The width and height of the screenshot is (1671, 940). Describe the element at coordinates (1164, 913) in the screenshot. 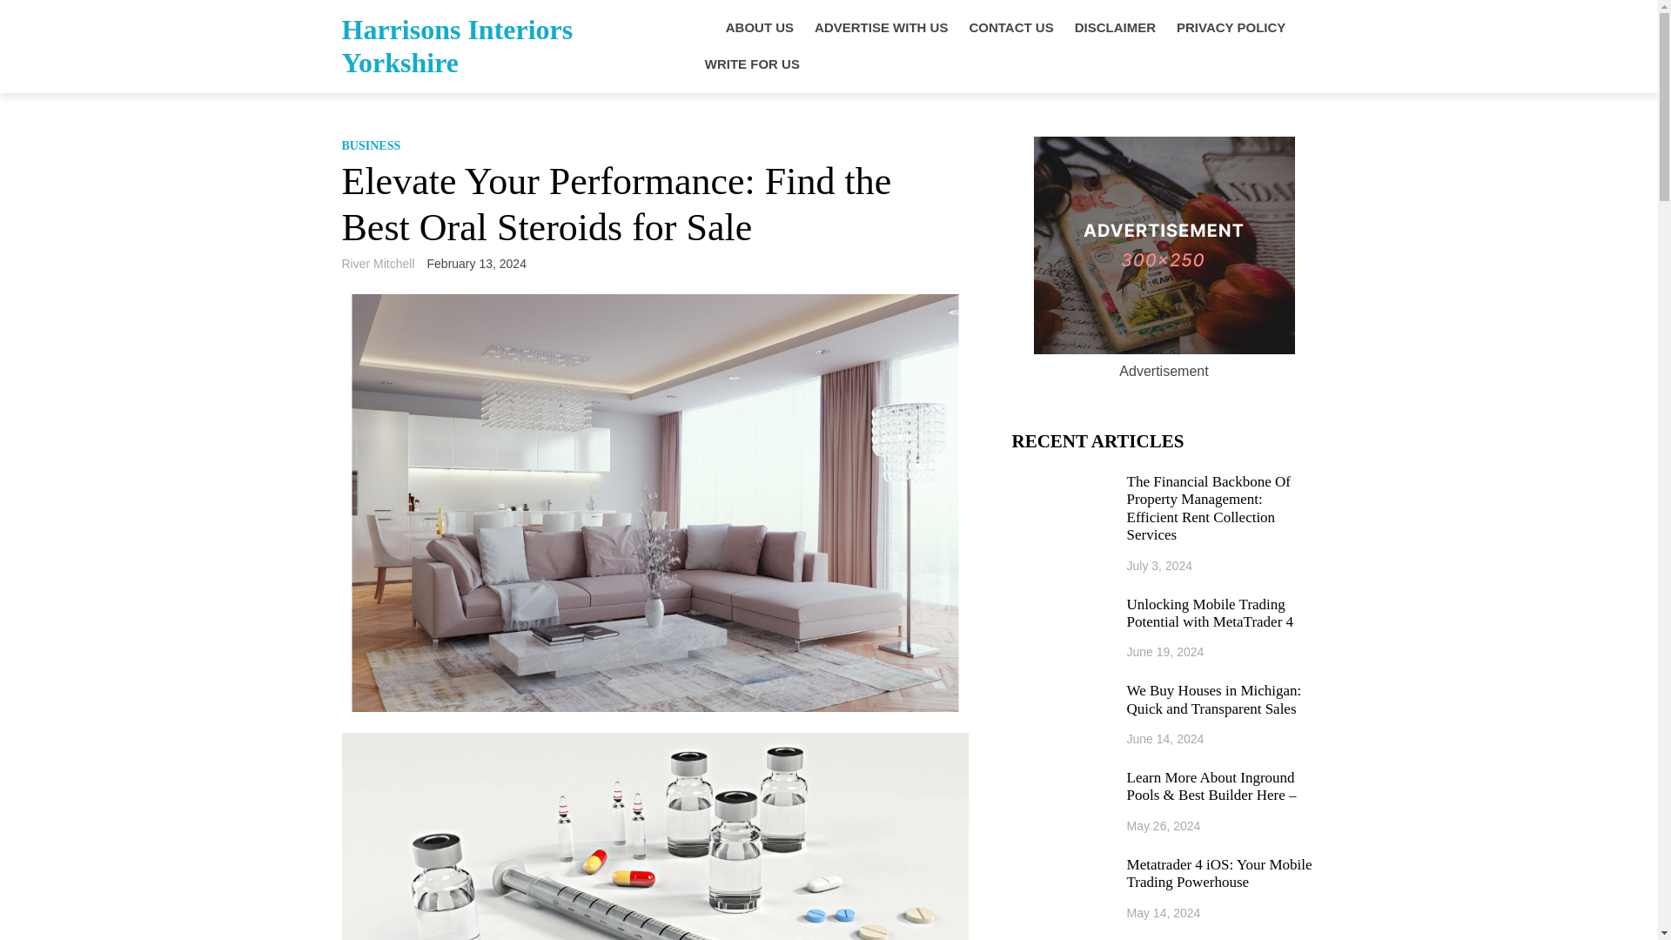

I see `May 14, 2024` at that location.